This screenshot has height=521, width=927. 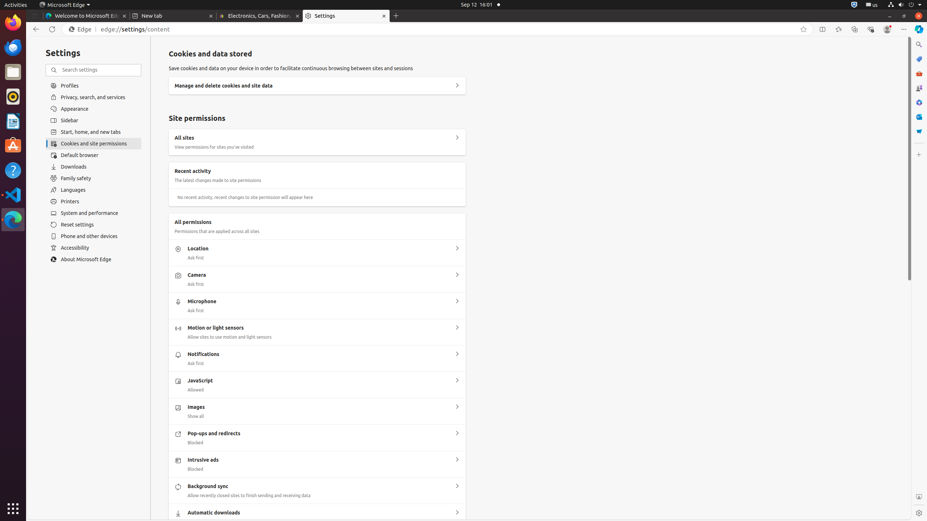 What do you see at coordinates (871, 29) in the screenshot?
I see `Browser essentials` at bounding box center [871, 29].